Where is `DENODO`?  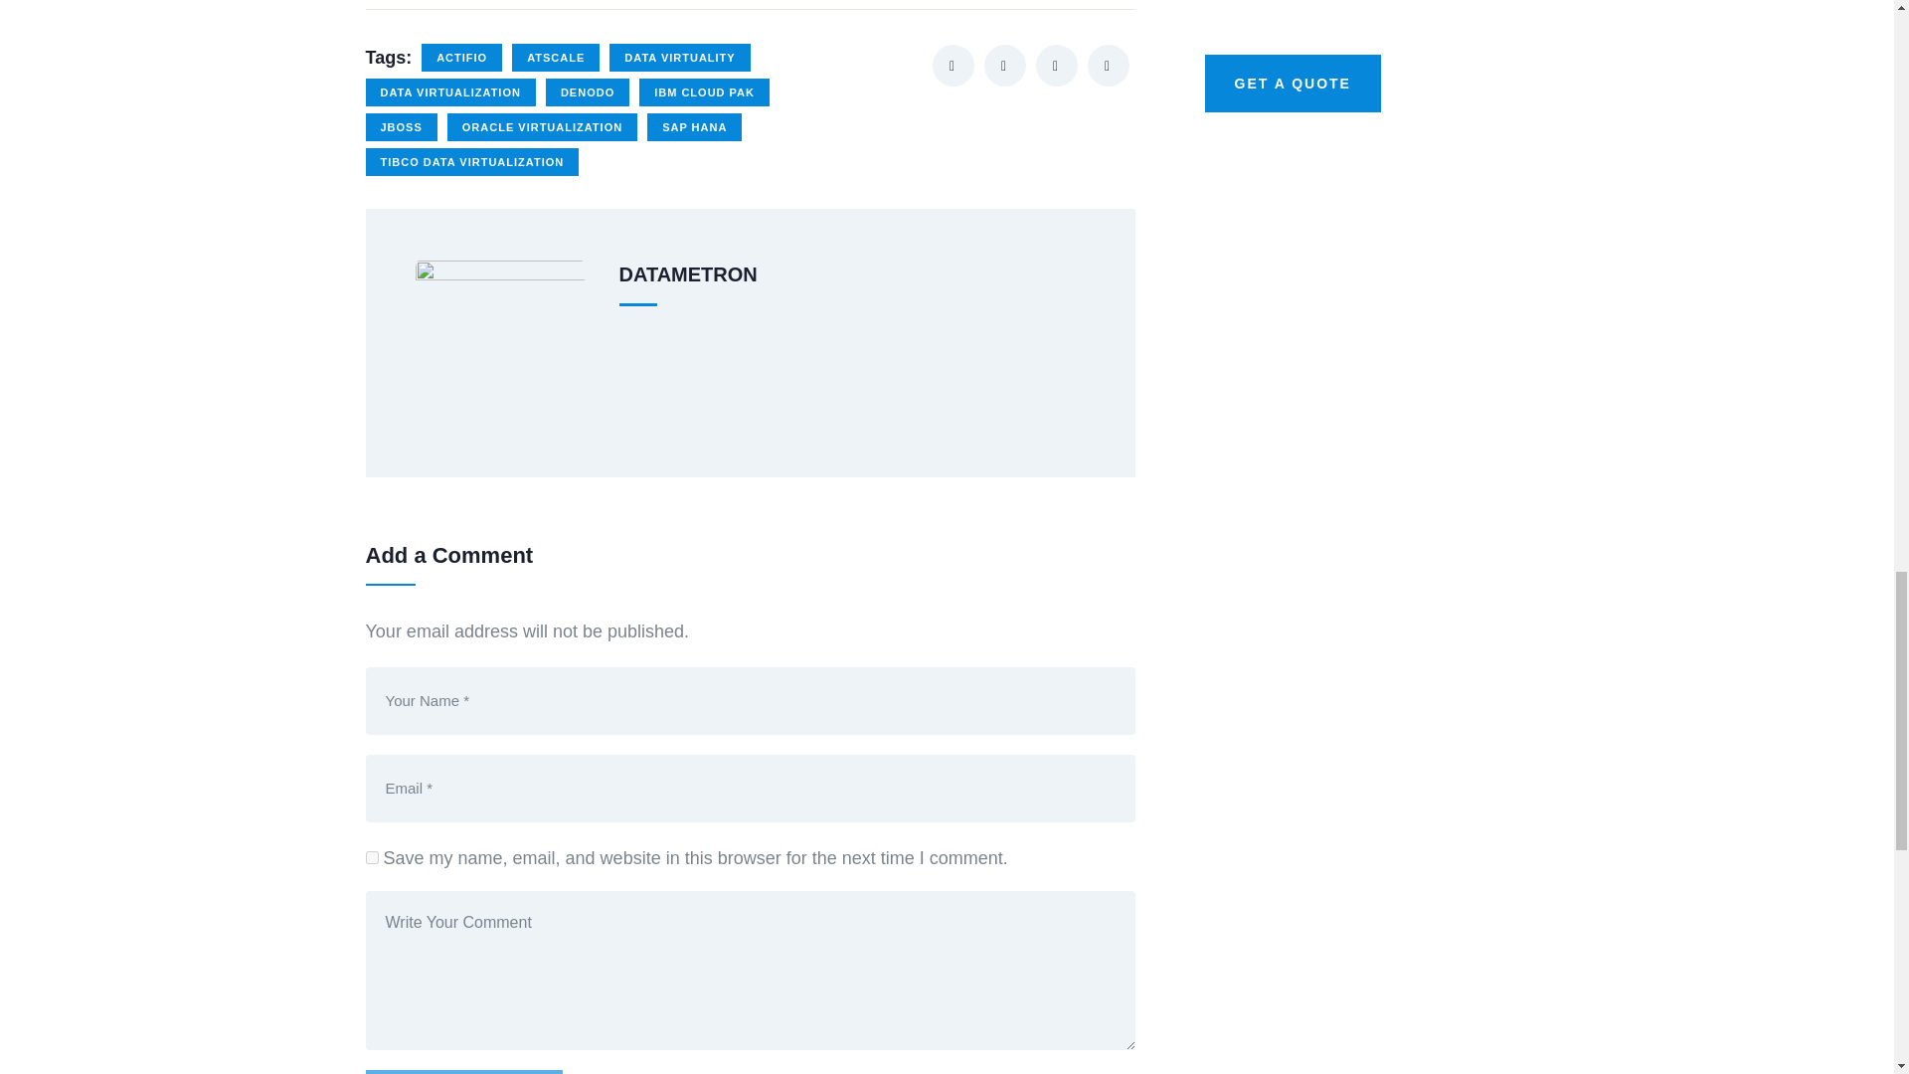 DENODO is located at coordinates (588, 91).